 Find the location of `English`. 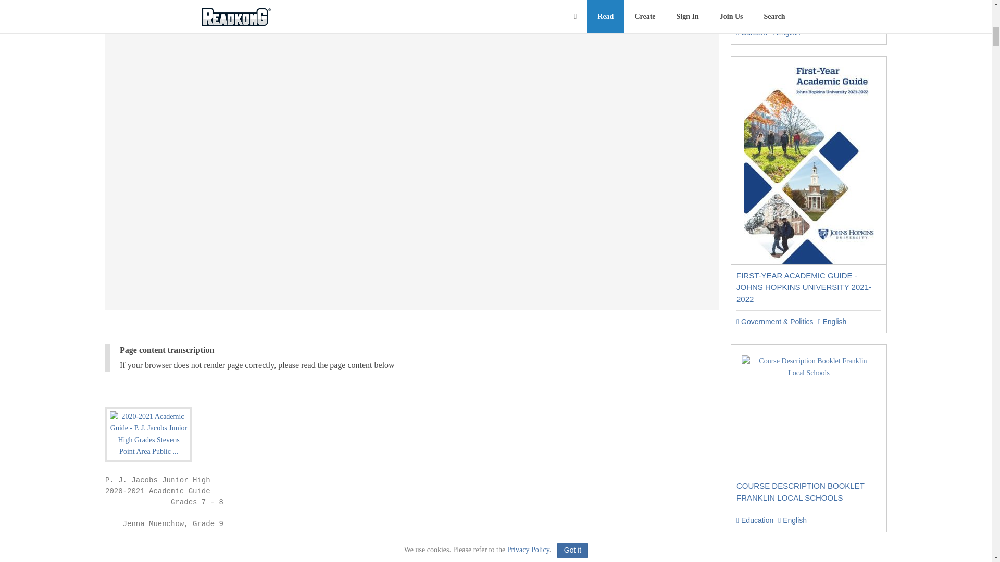

English is located at coordinates (786, 33).